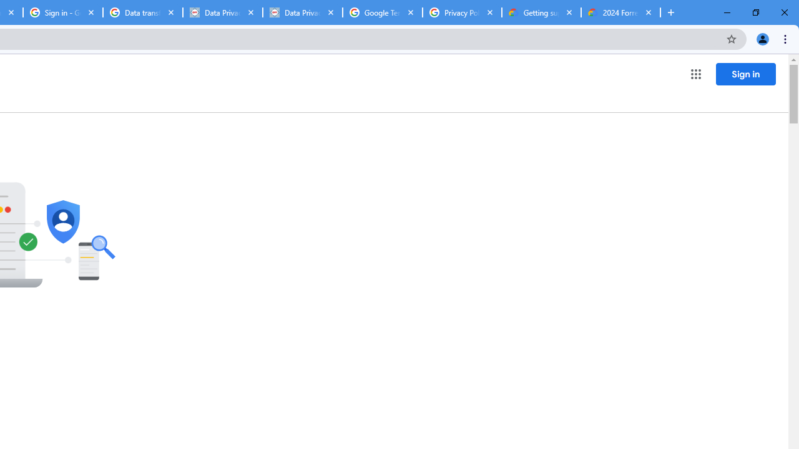  Describe the element at coordinates (671, 12) in the screenshot. I see `New Tab` at that location.